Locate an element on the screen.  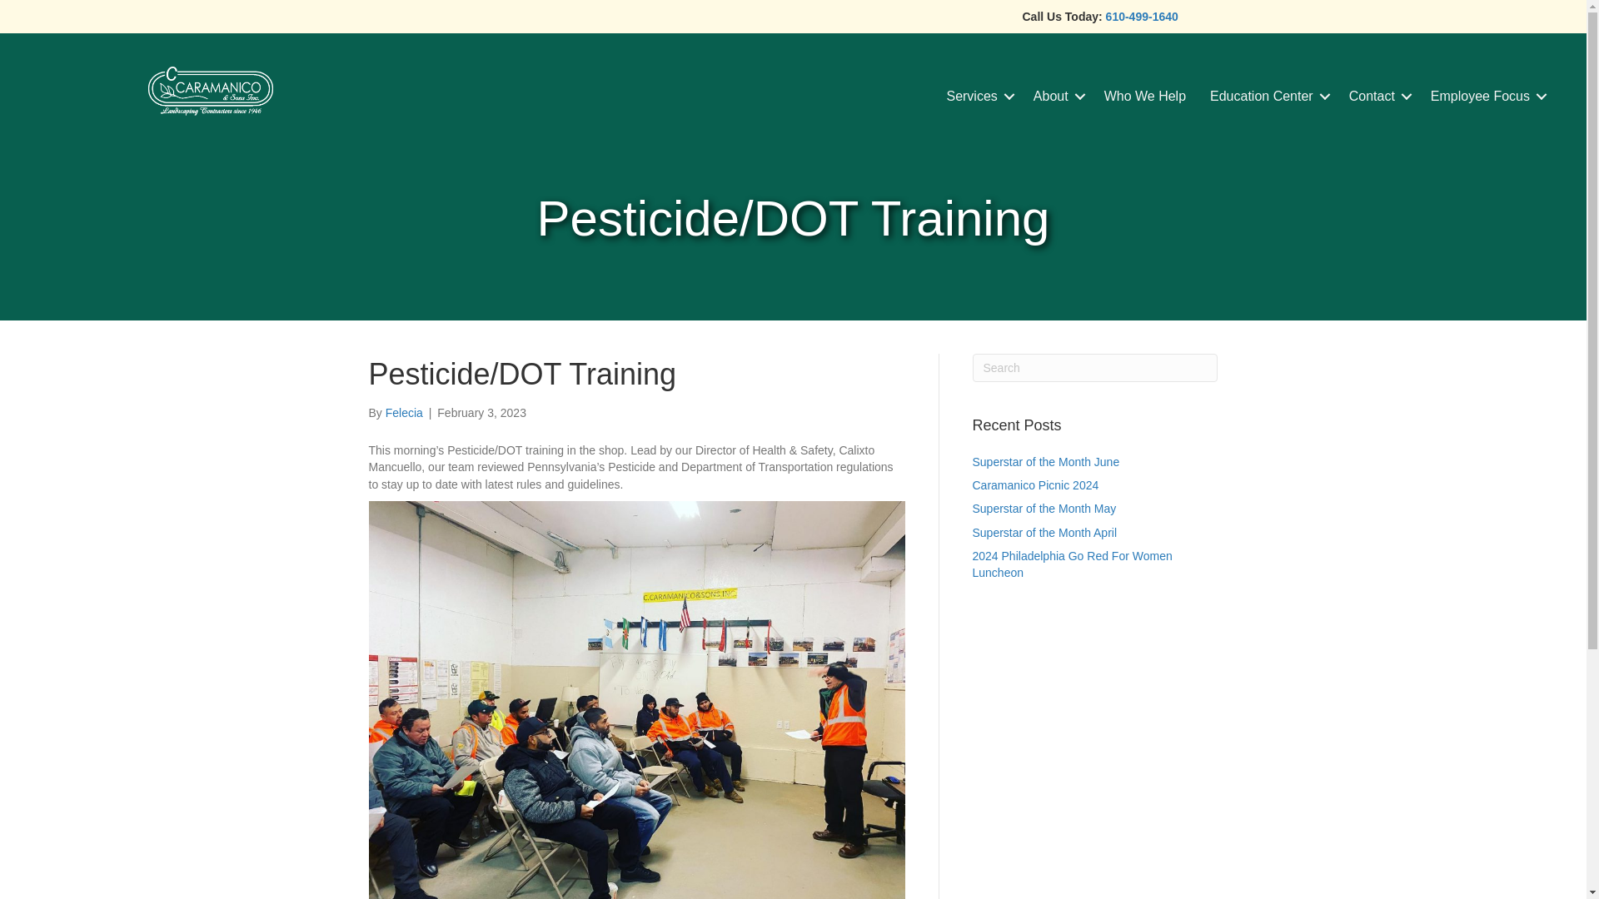
2024 Philadelphia Go Red For Women Luncheon is located at coordinates (1072, 564).